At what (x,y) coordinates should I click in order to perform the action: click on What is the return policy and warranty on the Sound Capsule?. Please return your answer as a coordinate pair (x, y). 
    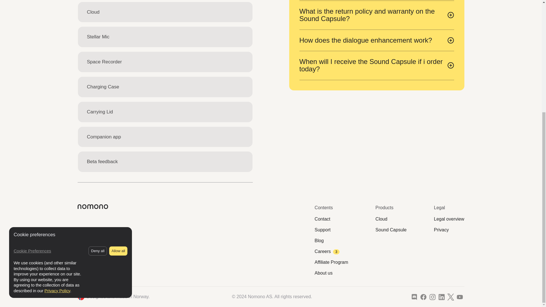
    Looking at the image, I should click on (377, 15).